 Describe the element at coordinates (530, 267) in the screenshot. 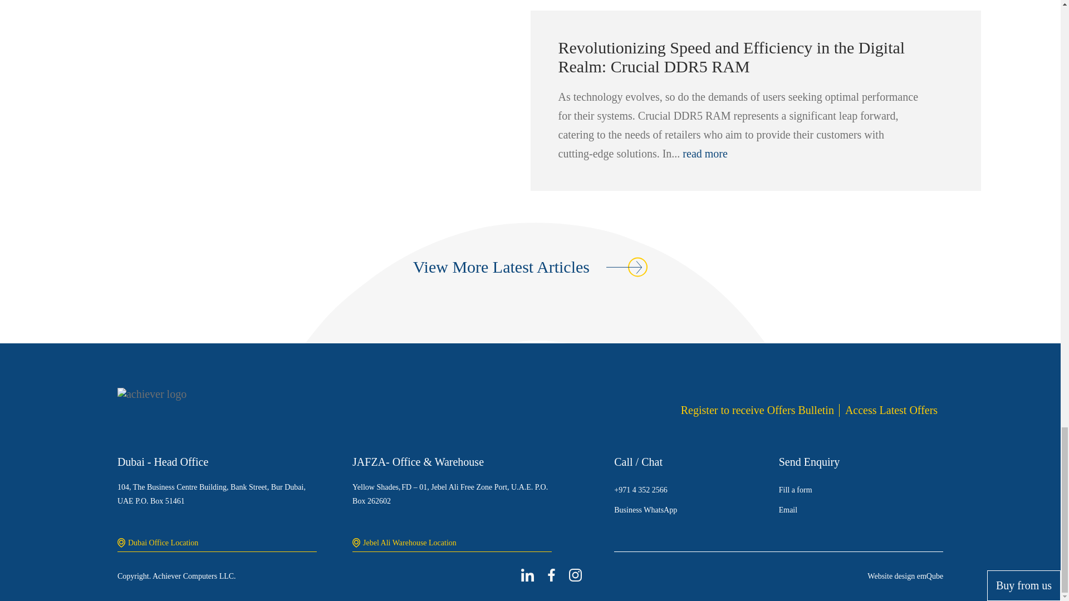

I see `View More Latest Articles` at that location.